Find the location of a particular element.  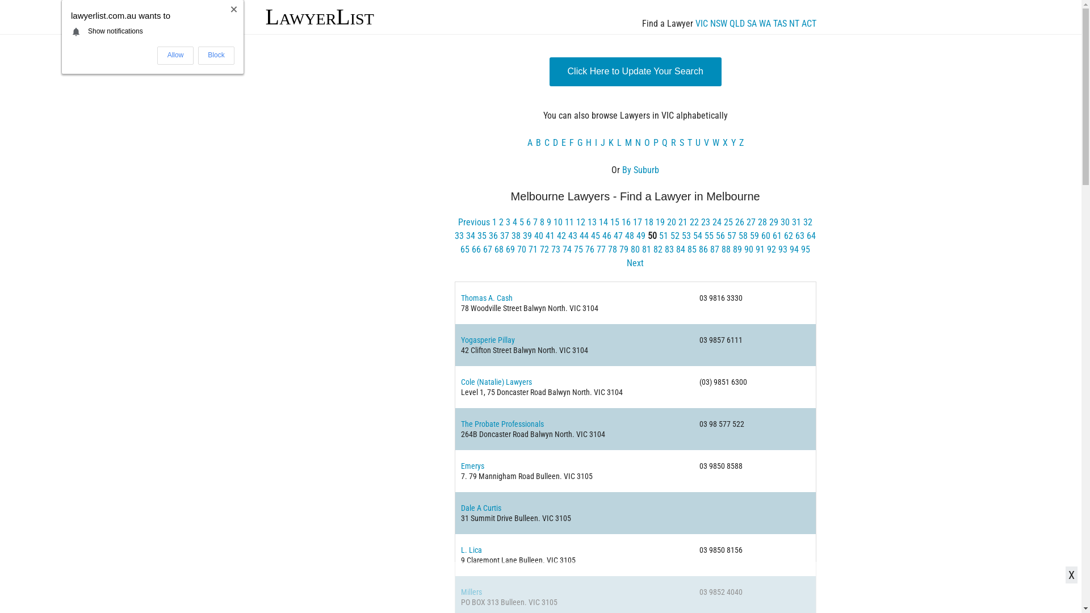

14 is located at coordinates (603, 222).